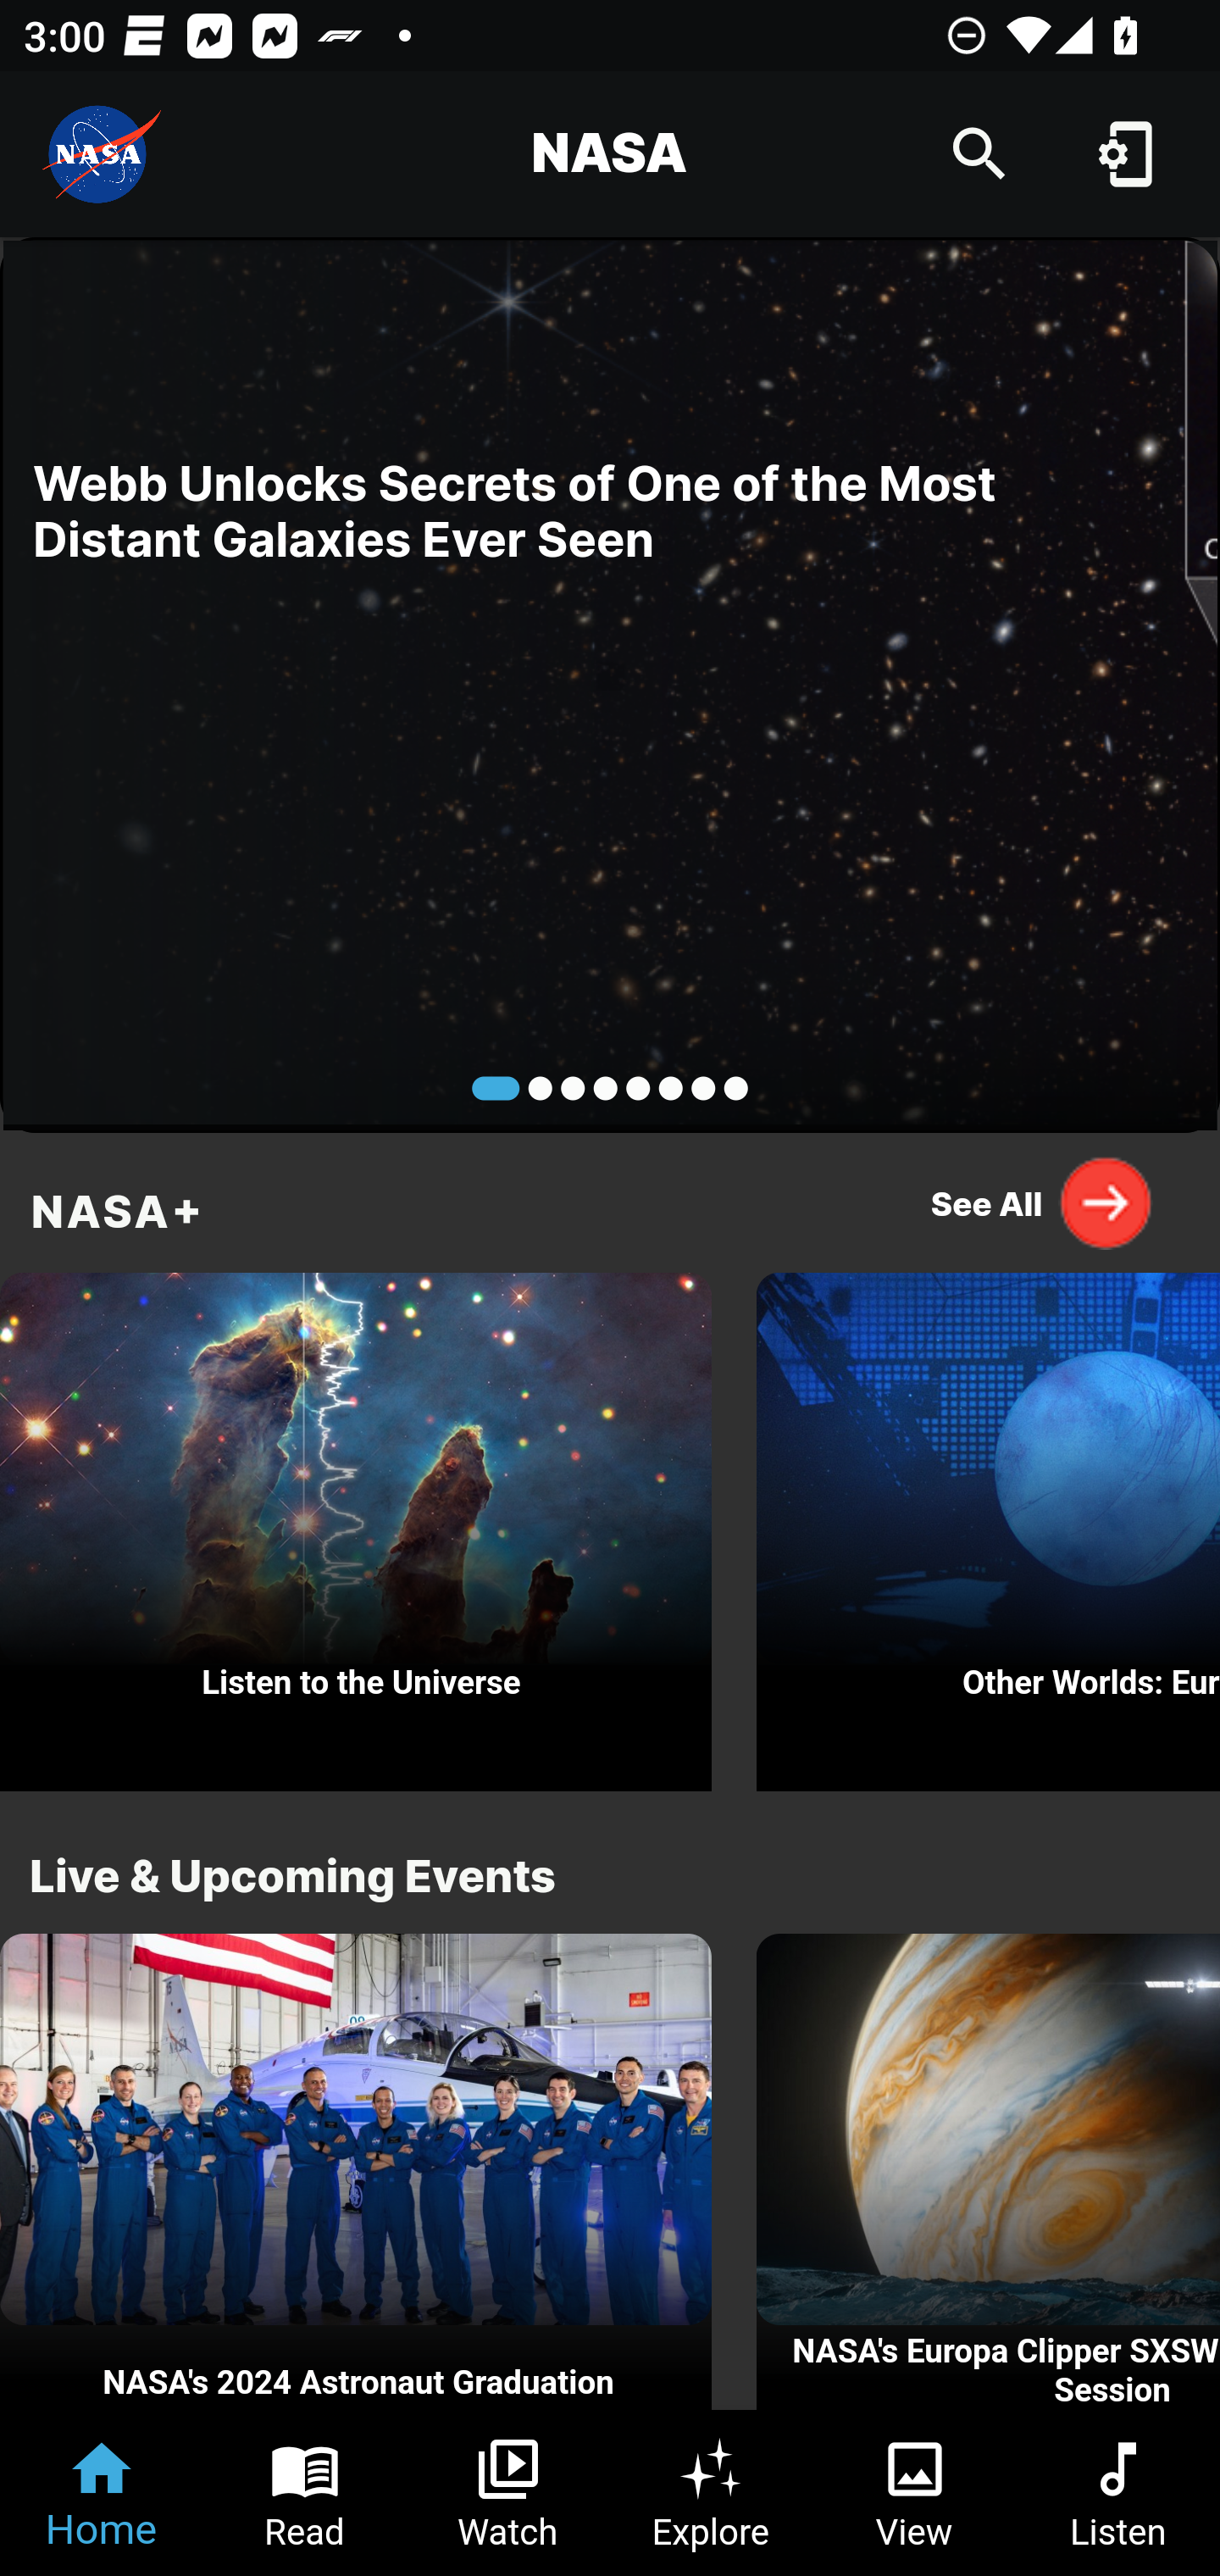 This screenshot has height=2576, width=1220. I want to click on Home
Tab 1 of 6, so click(102, 2493).